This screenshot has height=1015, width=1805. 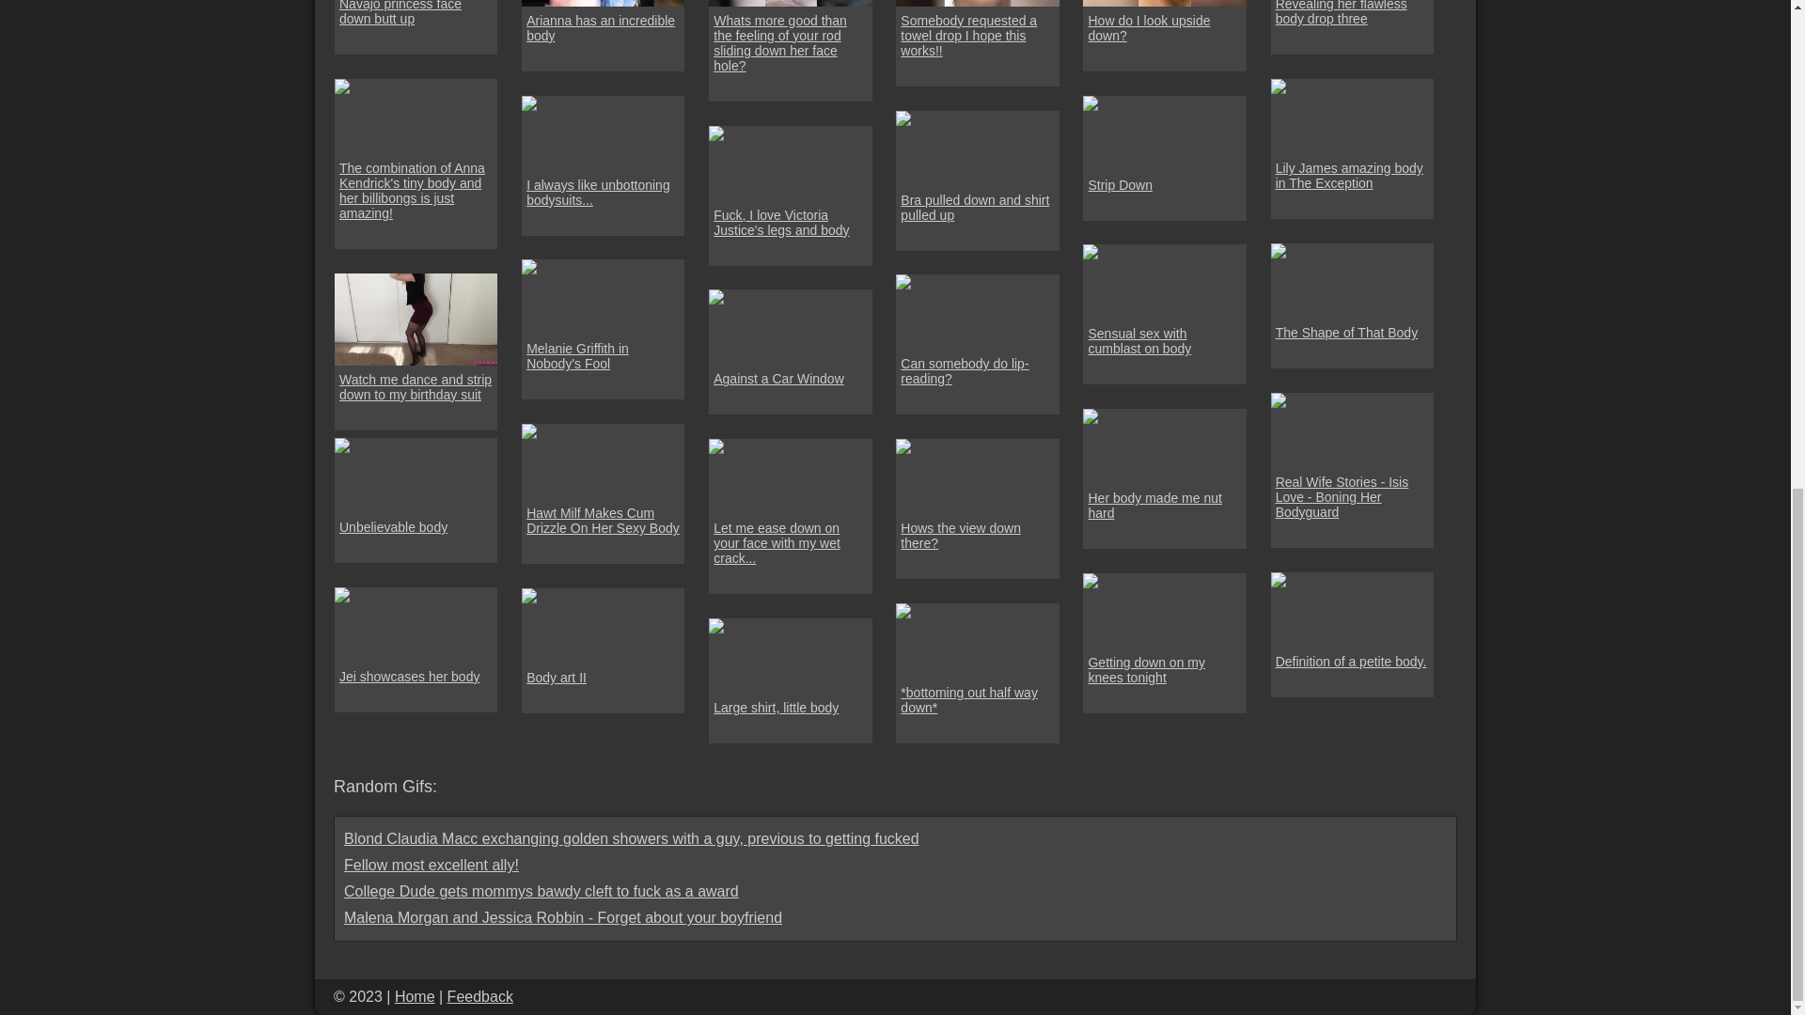 I want to click on Lily James amazing body in The Exception, so click(x=1352, y=175).